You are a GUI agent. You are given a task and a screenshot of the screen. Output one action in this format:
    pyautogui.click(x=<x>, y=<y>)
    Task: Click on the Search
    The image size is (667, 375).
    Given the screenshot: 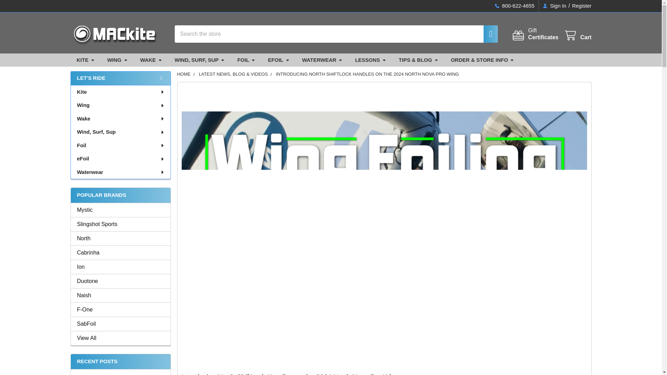 What is the action you would take?
    pyautogui.click(x=121, y=267)
    